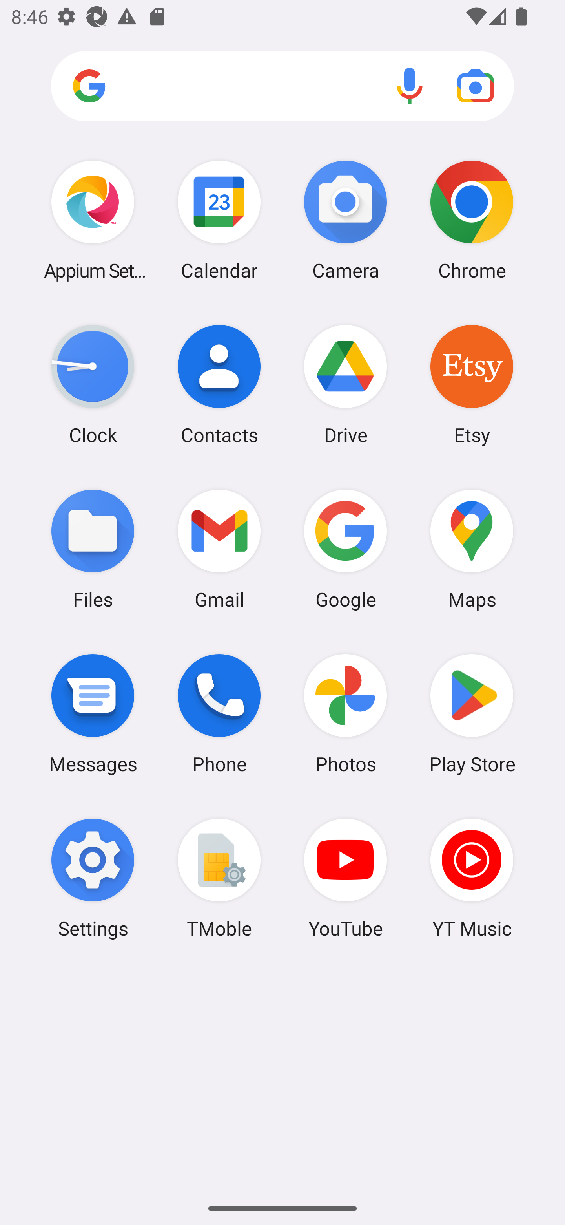 The image size is (565, 1225). Describe the element at coordinates (346, 878) in the screenshot. I see `YouTube` at that location.